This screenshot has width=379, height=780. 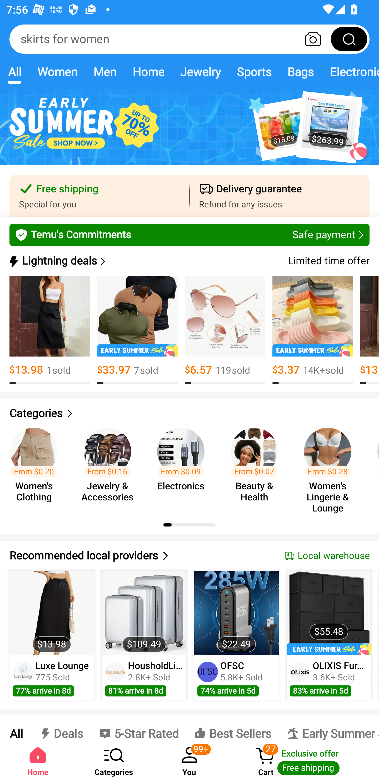 I want to click on All, so click(x=16, y=728).